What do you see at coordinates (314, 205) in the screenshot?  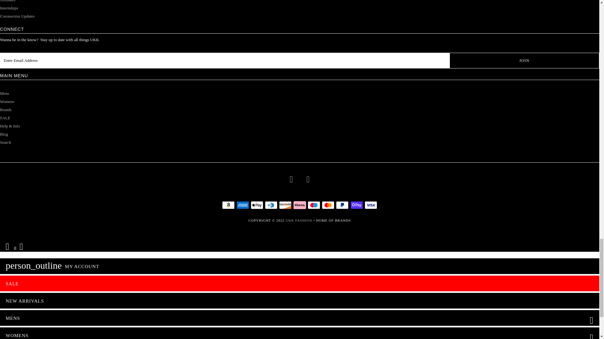 I see `Maestro` at bounding box center [314, 205].